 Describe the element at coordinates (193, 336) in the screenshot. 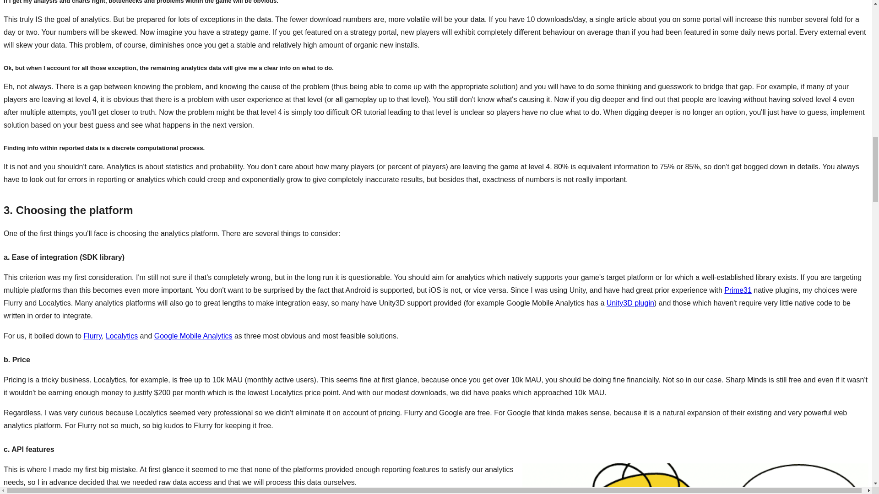

I see `Google Mobile Analytics` at that location.